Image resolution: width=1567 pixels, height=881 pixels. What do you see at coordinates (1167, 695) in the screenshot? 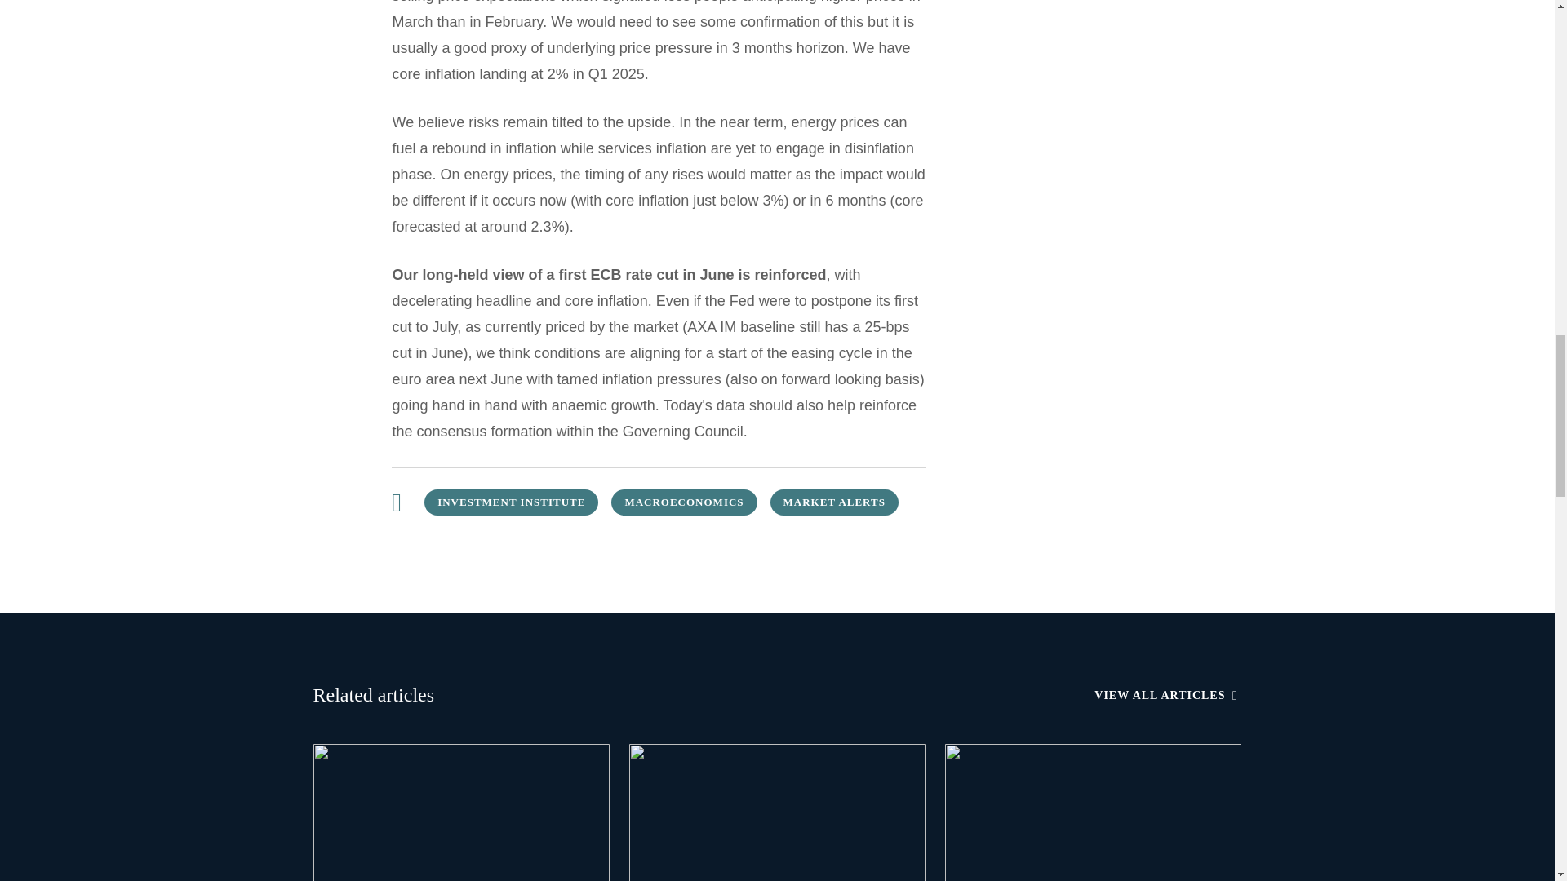
I see `View all articles` at bounding box center [1167, 695].